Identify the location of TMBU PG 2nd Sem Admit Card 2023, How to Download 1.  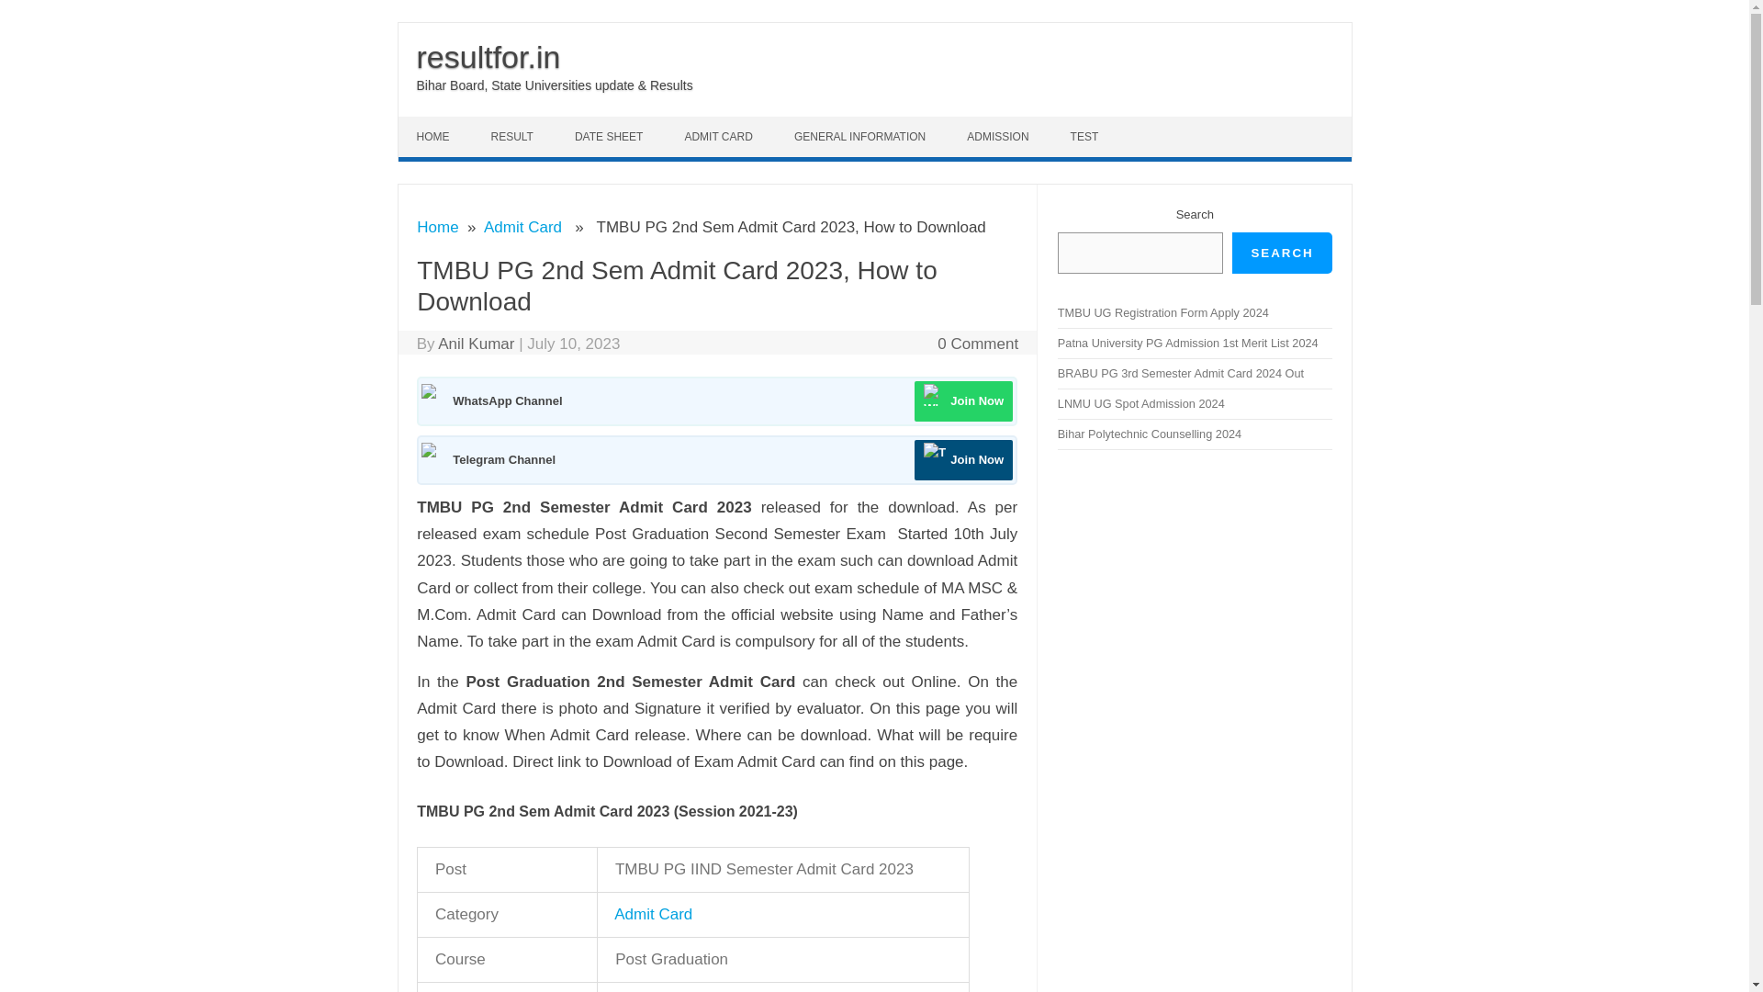
(432, 394).